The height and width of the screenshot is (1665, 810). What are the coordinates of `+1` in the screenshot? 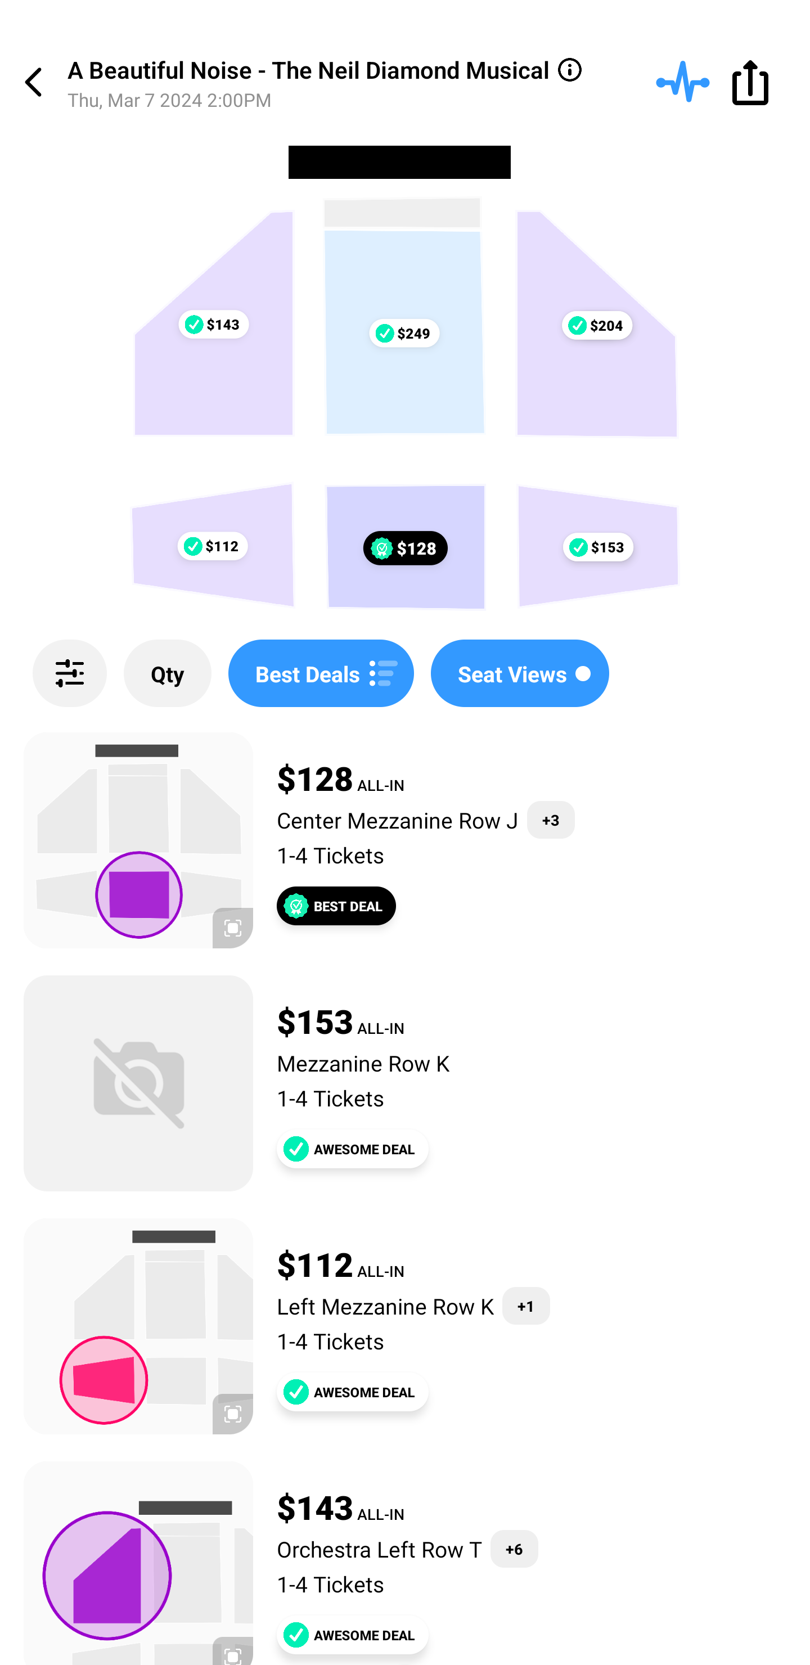 It's located at (525, 1306).